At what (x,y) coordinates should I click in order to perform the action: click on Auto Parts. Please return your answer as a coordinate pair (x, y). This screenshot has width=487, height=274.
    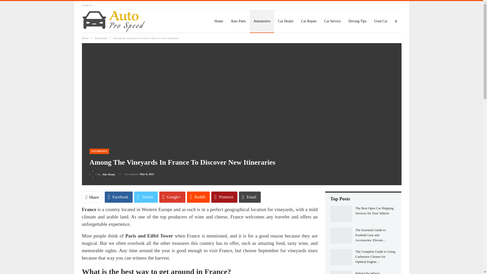
    Looking at the image, I should click on (238, 21).